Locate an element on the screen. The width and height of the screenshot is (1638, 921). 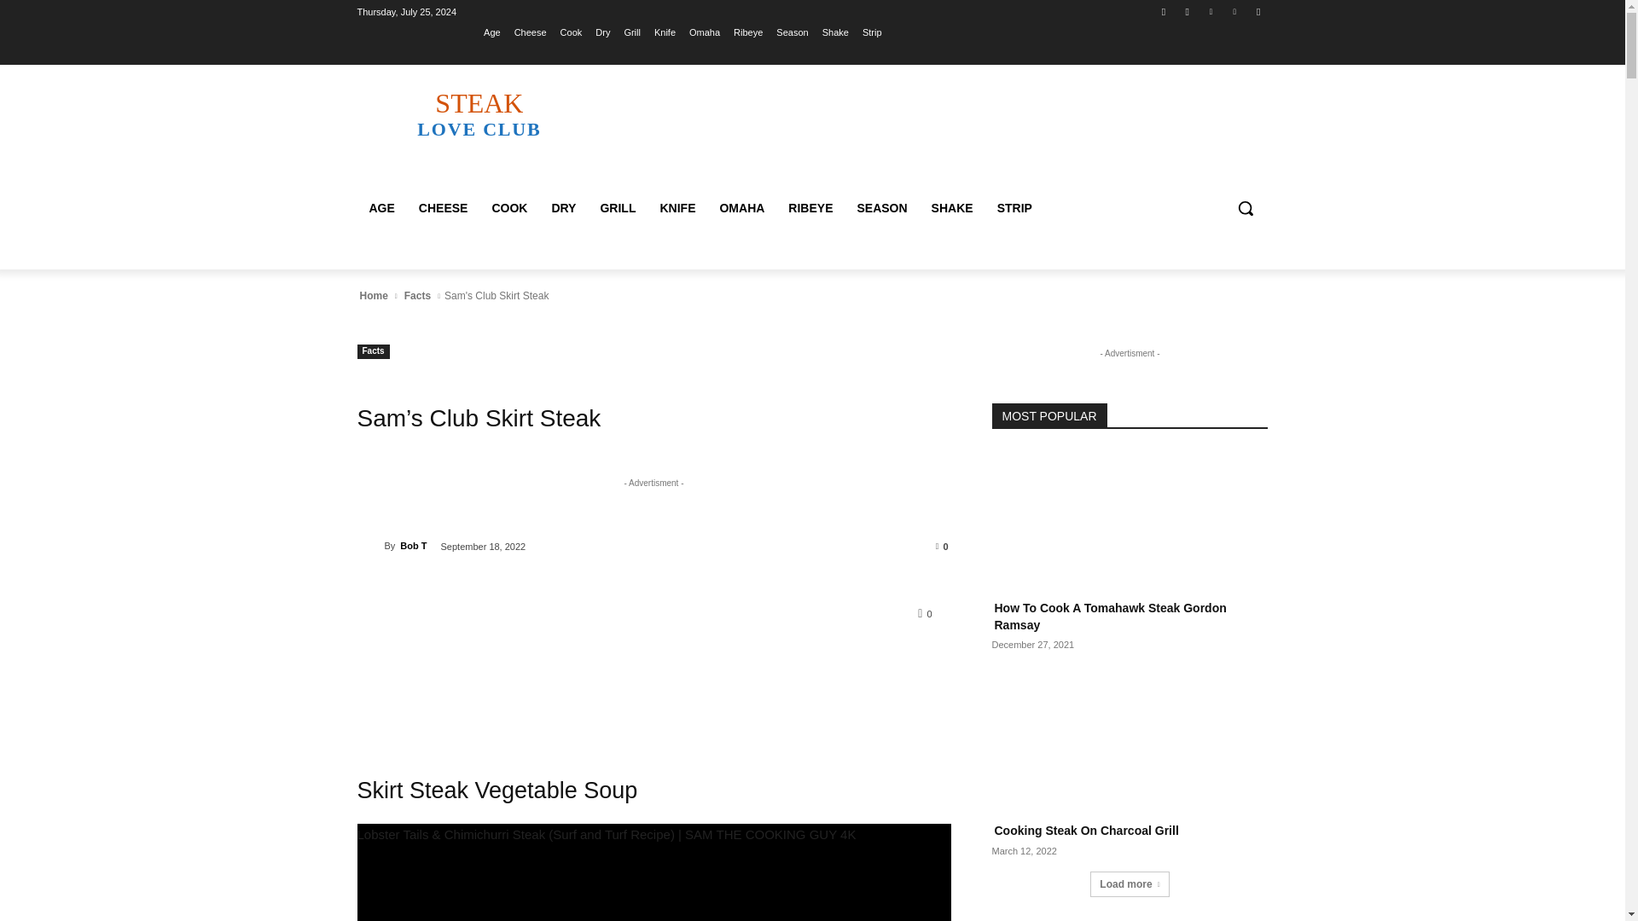
Youtube is located at coordinates (1258, 11).